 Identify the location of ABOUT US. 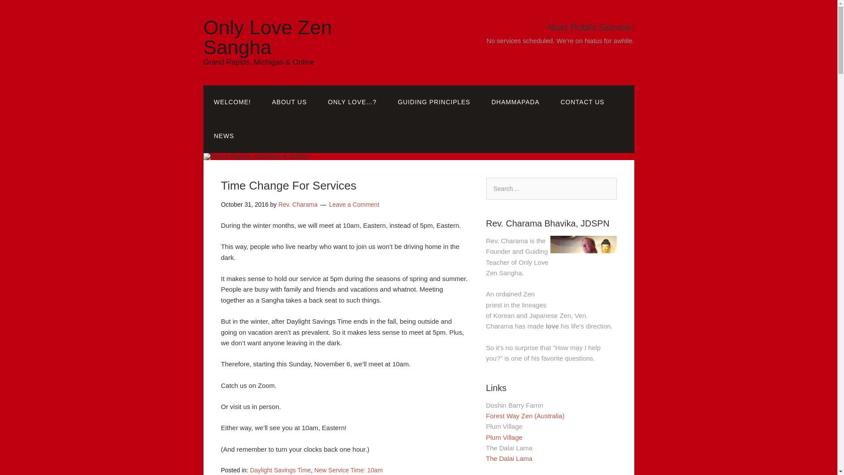
(289, 102).